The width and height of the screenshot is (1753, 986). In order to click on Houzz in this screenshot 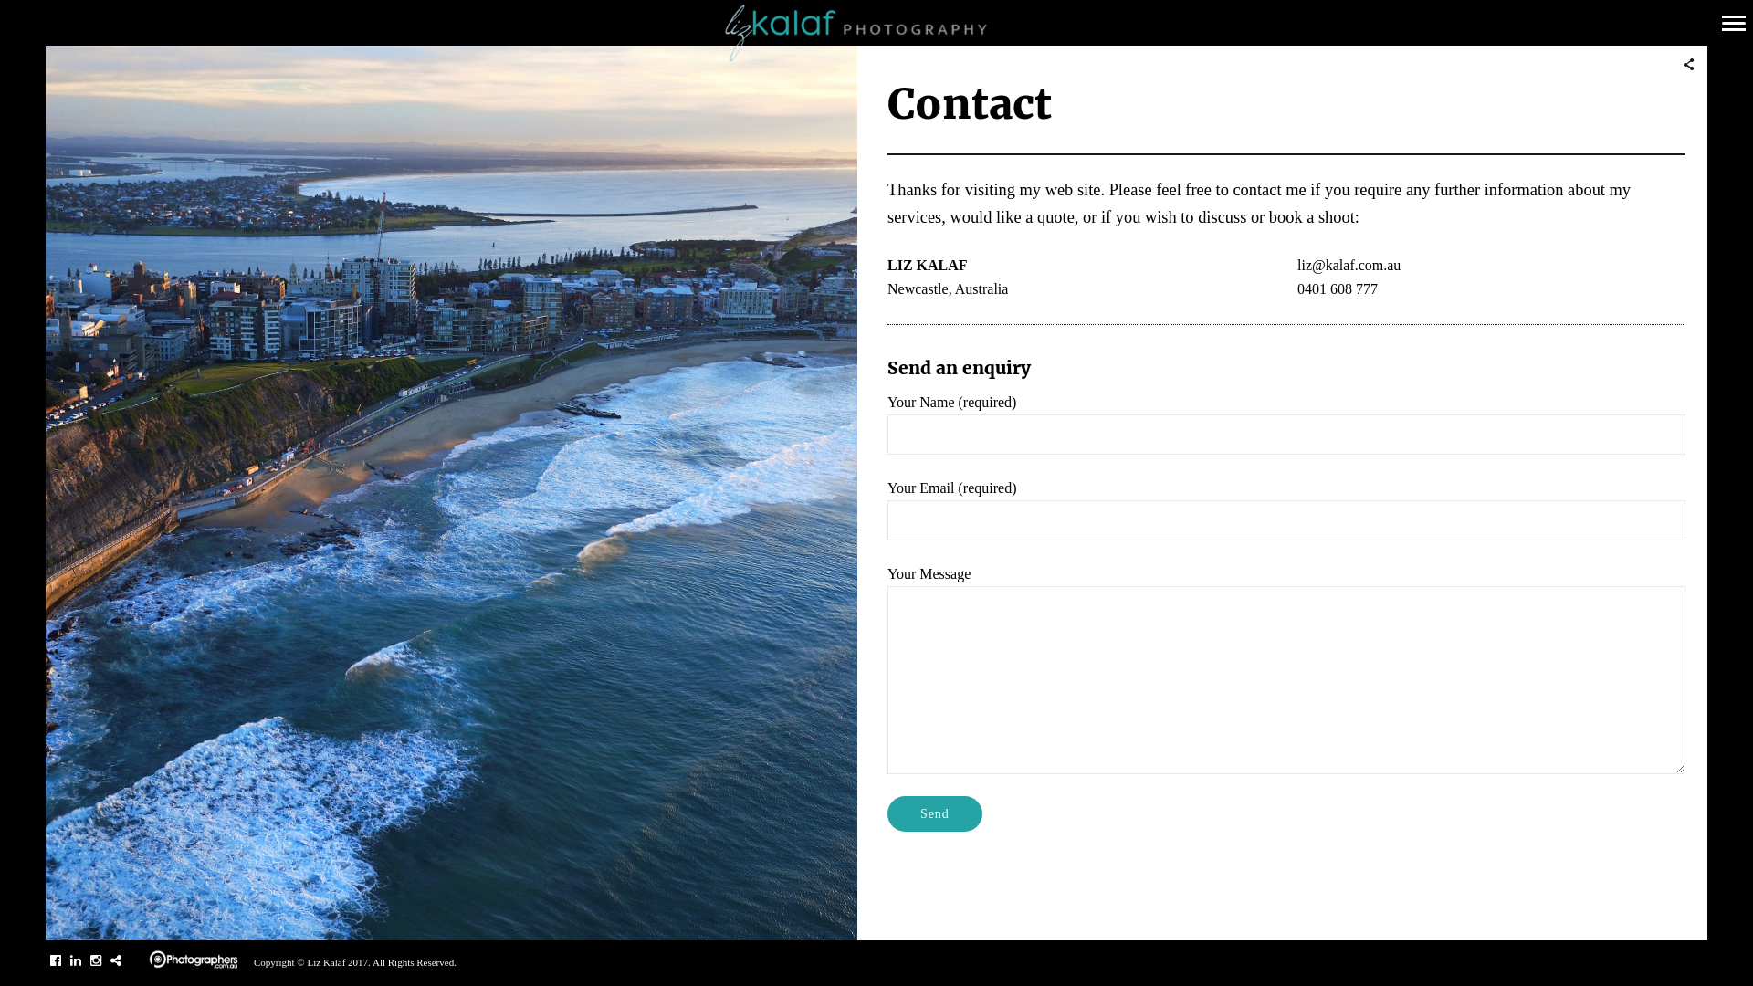, I will do `click(116, 960)`.